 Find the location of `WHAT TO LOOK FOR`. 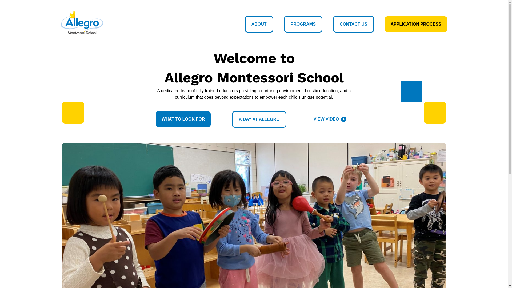

WHAT TO LOOK FOR is located at coordinates (183, 119).